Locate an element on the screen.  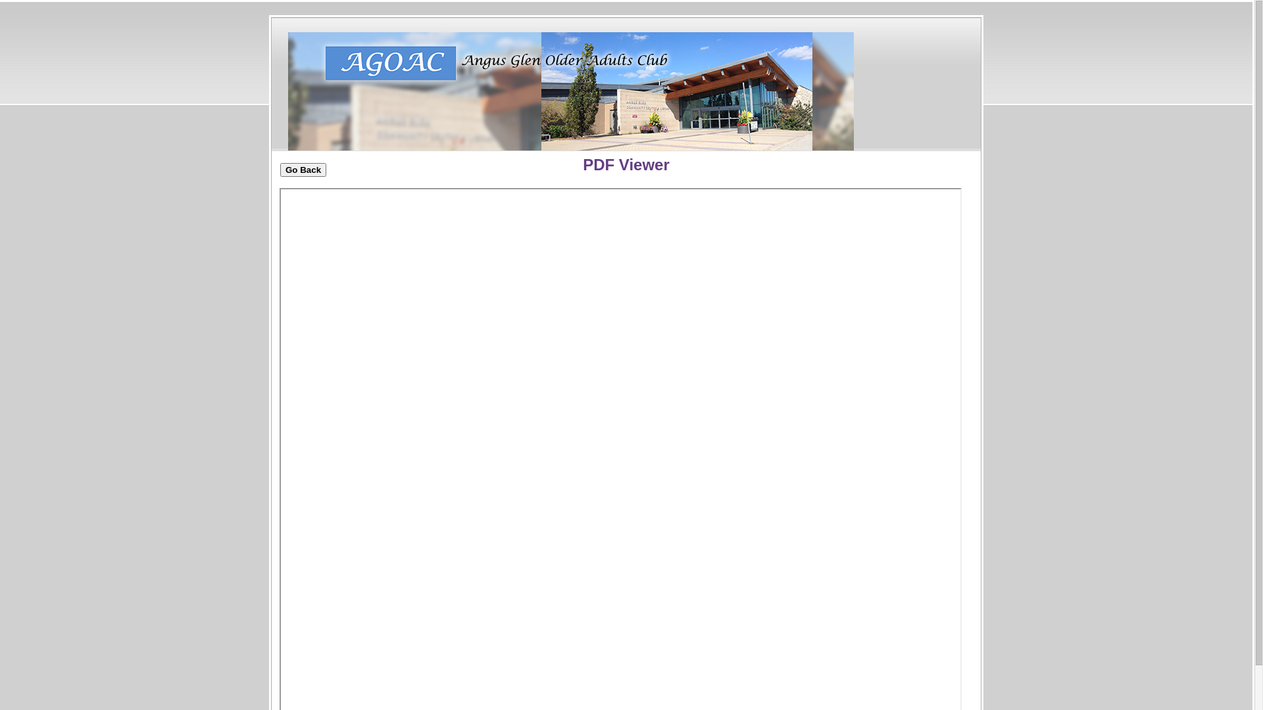
Go Back is located at coordinates (303, 170).